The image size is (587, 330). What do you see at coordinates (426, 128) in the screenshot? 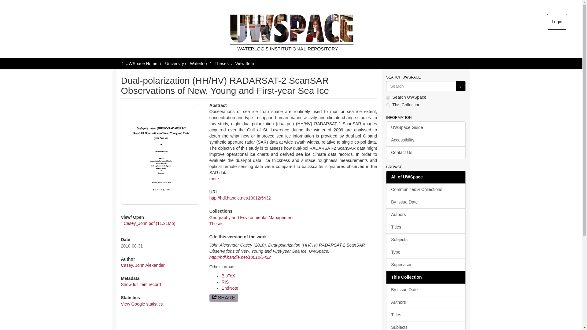
I see `UWSpace Guide` at bounding box center [426, 128].